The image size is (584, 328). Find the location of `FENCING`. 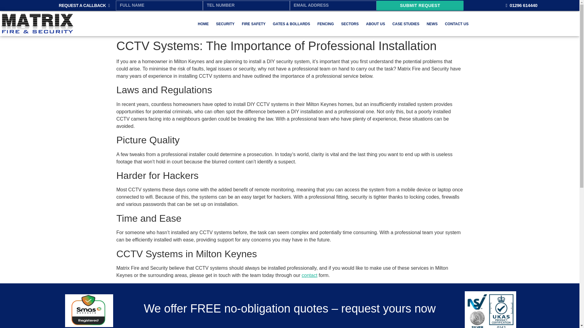

FENCING is located at coordinates (325, 24).